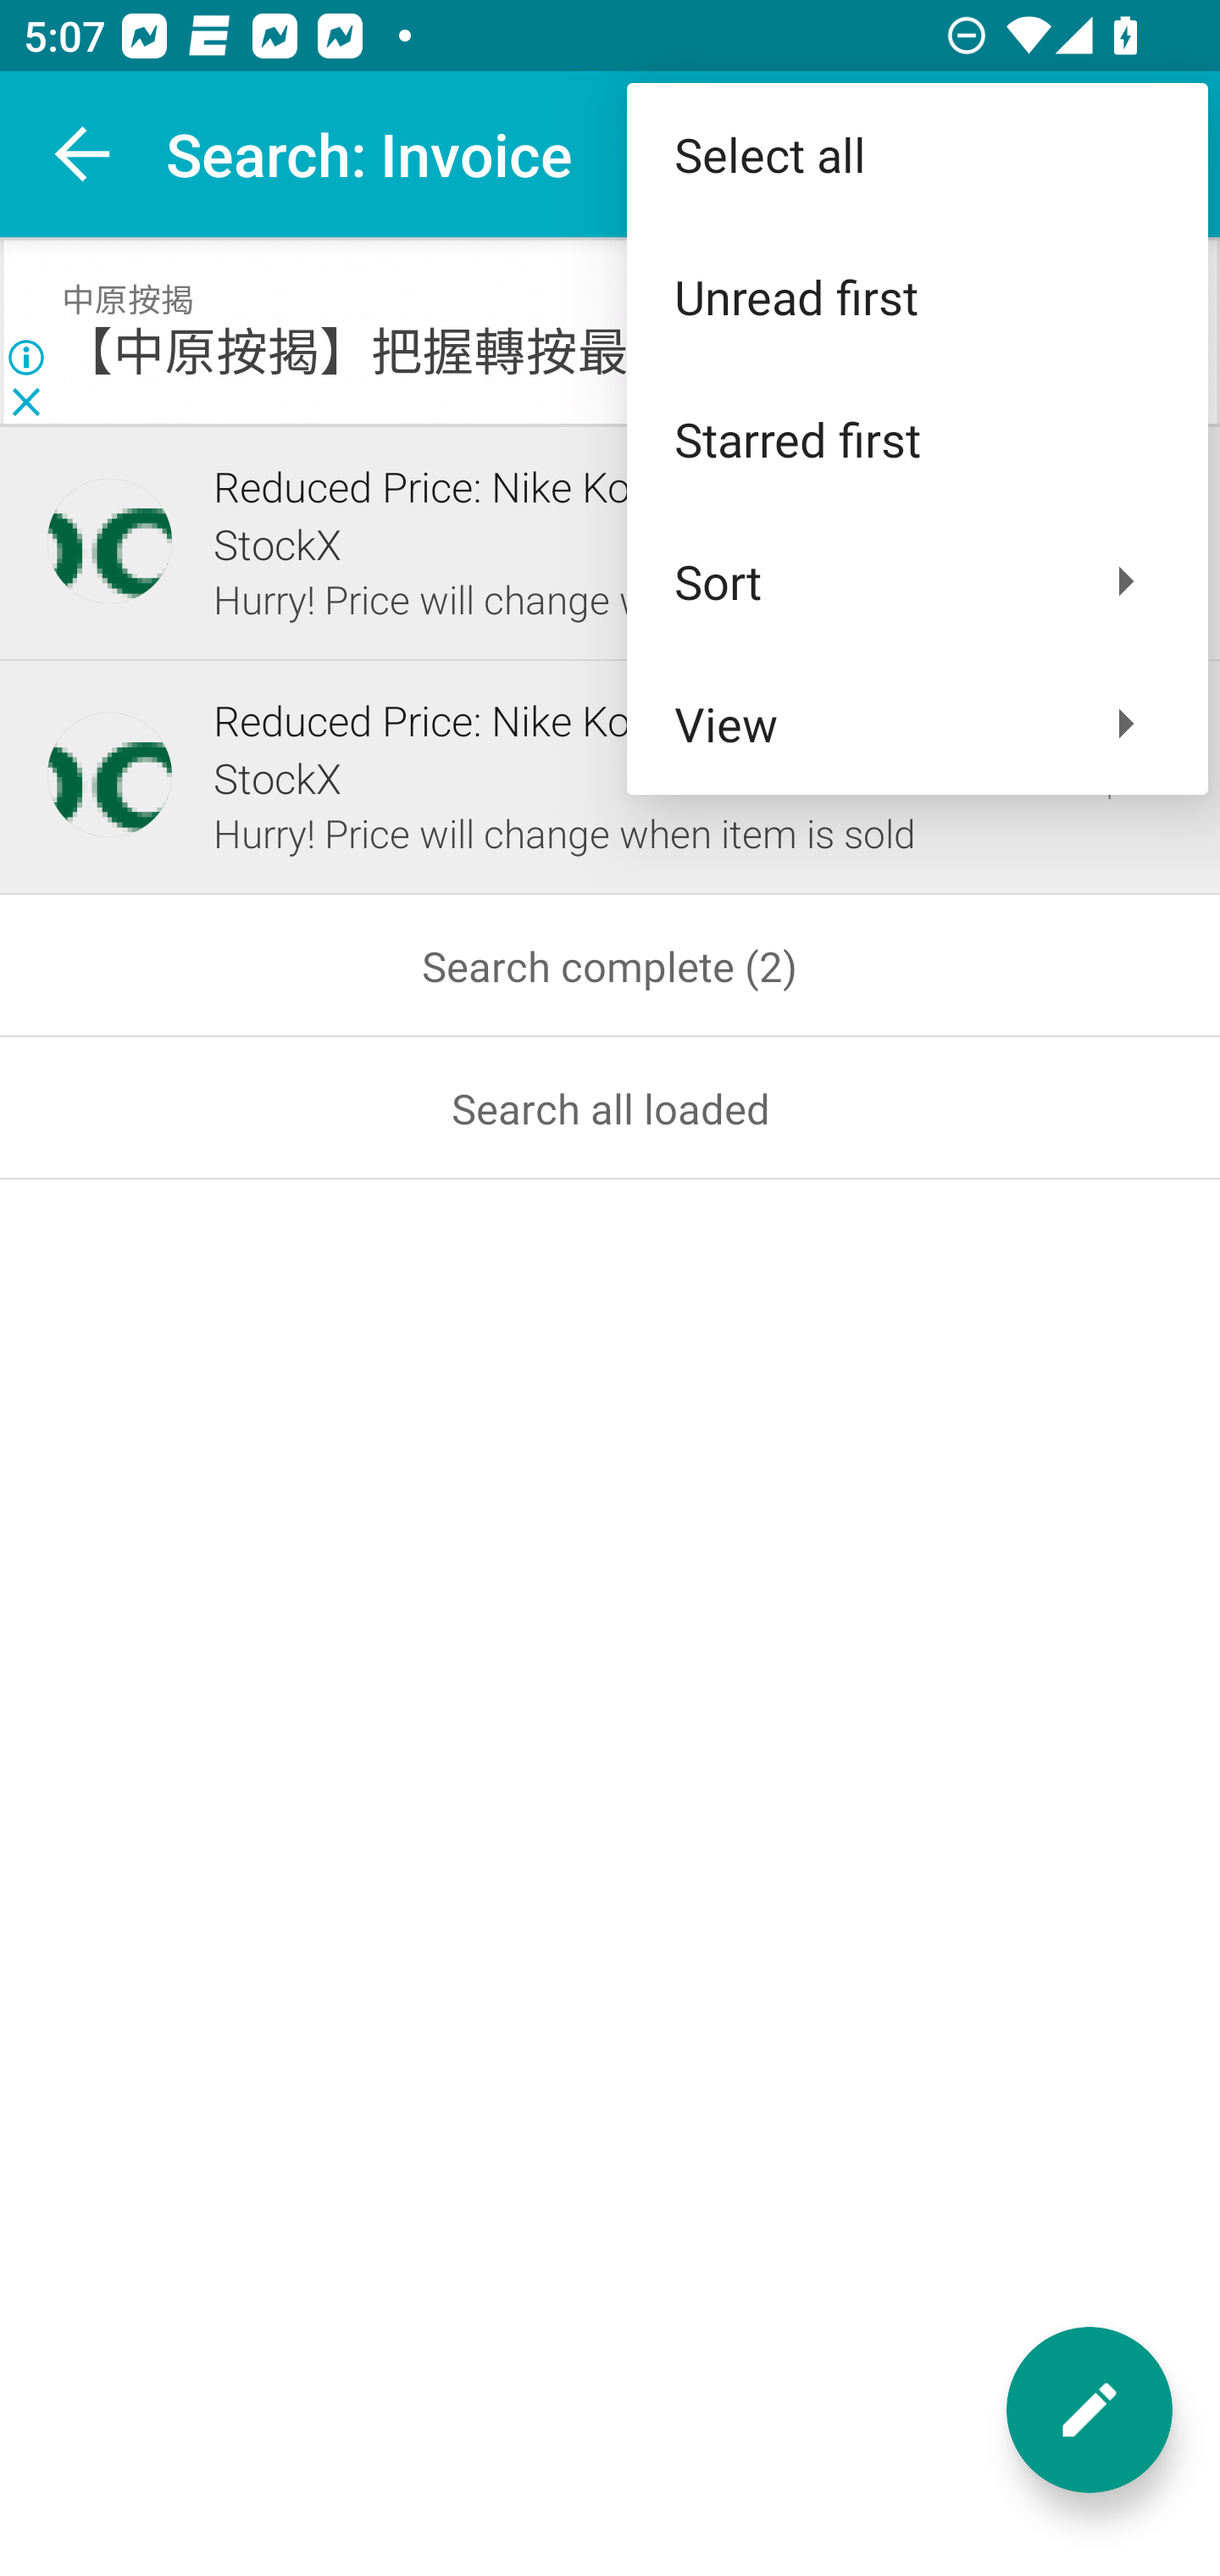  Describe the element at coordinates (917, 580) in the screenshot. I see `Sort` at that location.